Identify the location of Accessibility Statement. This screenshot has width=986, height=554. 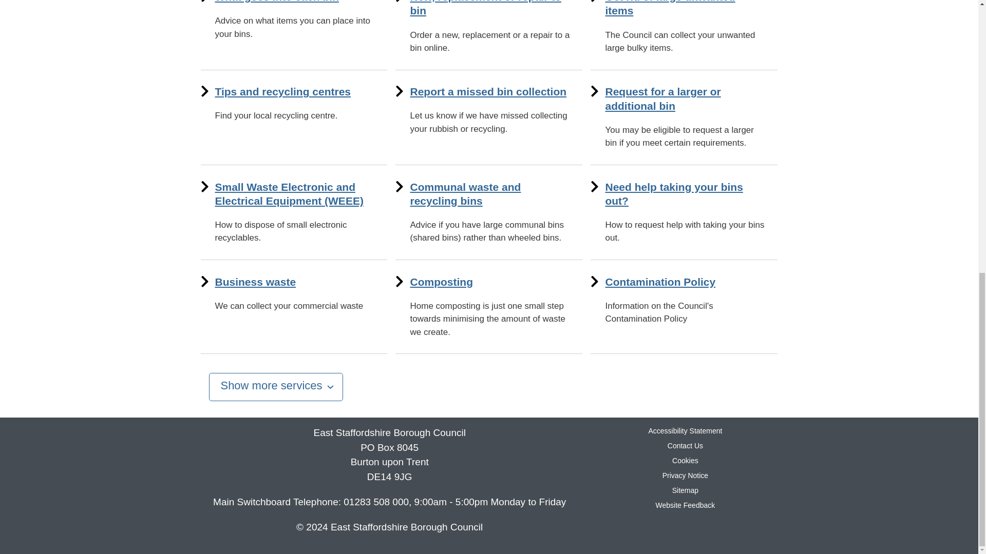
(685, 430).